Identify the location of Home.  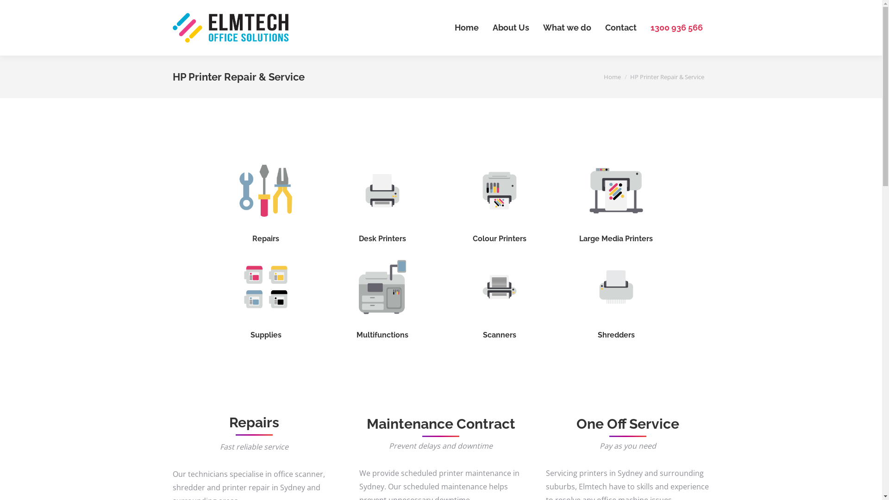
(612, 77).